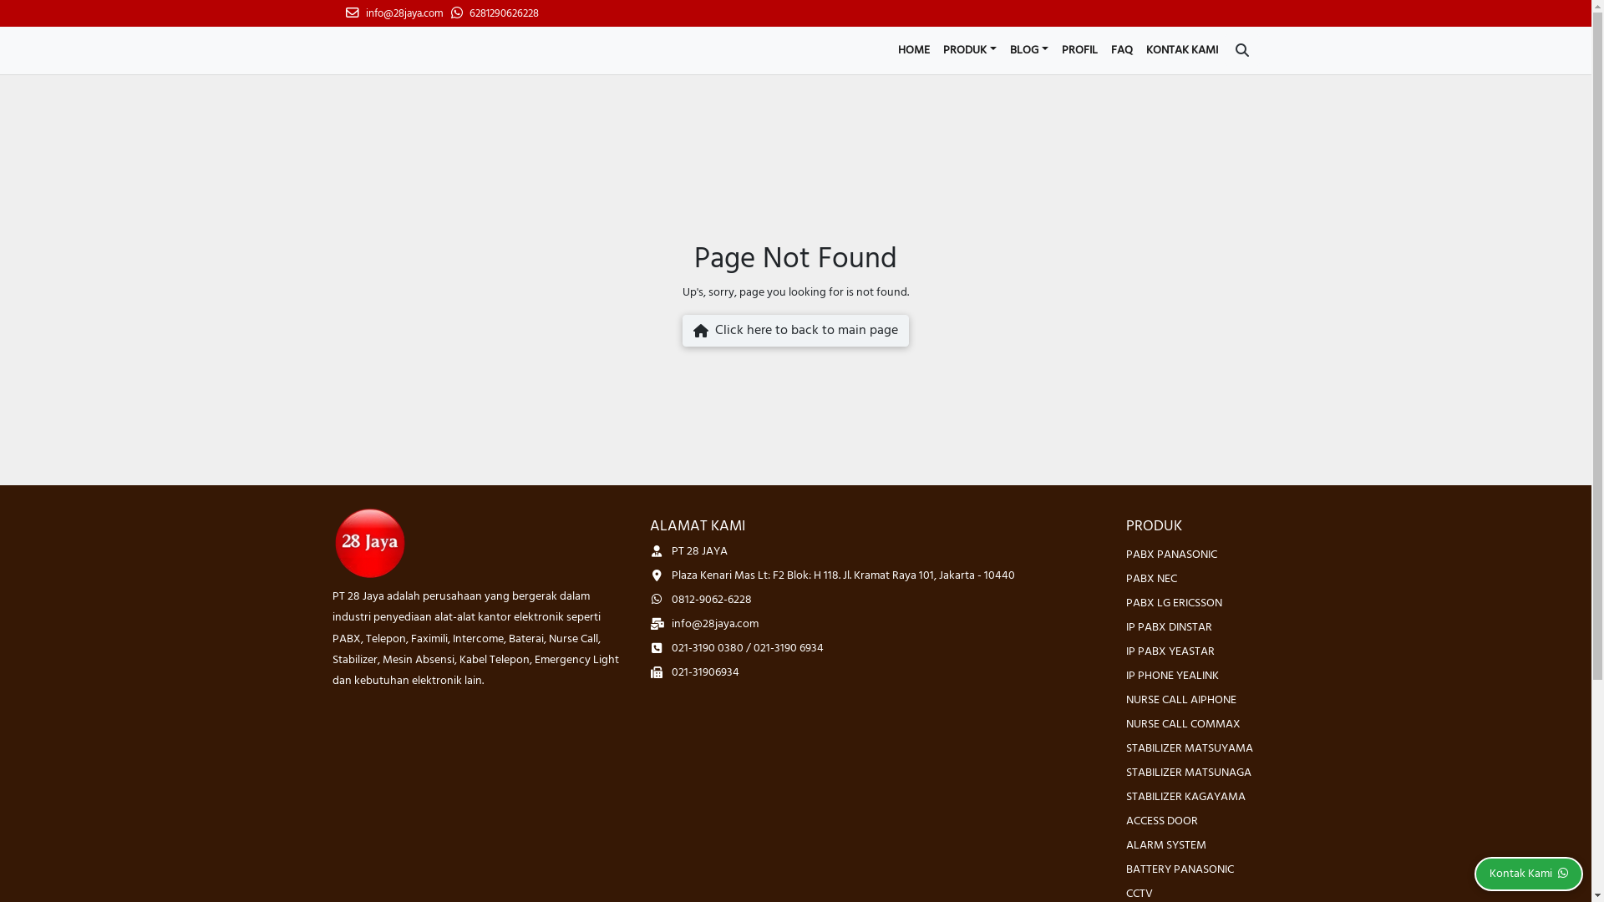  What do you see at coordinates (1166, 845) in the screenshot?
I see `ALARM SYSTEM` at bounding box center [1166, 845].